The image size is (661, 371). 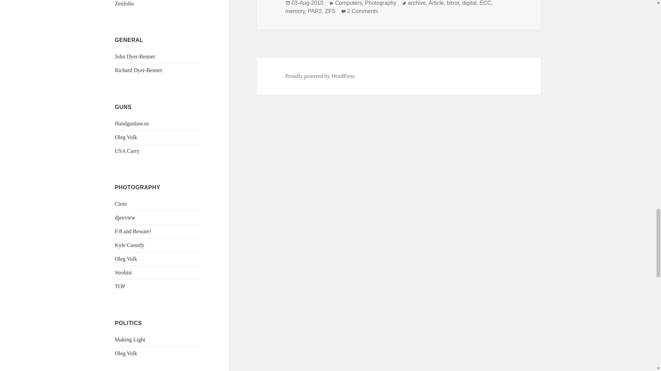 What do you see at coordinates (126, 259) in the screenshot?
I see `Self-defense, photos` at bounding box center [126, 259].